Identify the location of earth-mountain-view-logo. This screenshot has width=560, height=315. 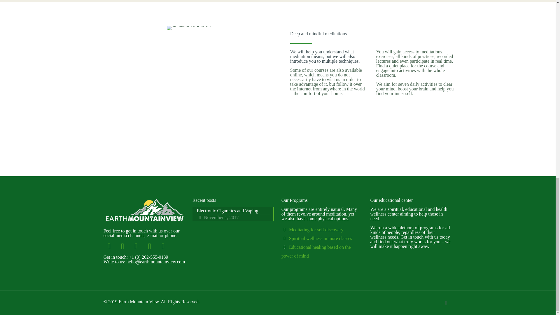
(144, 210).